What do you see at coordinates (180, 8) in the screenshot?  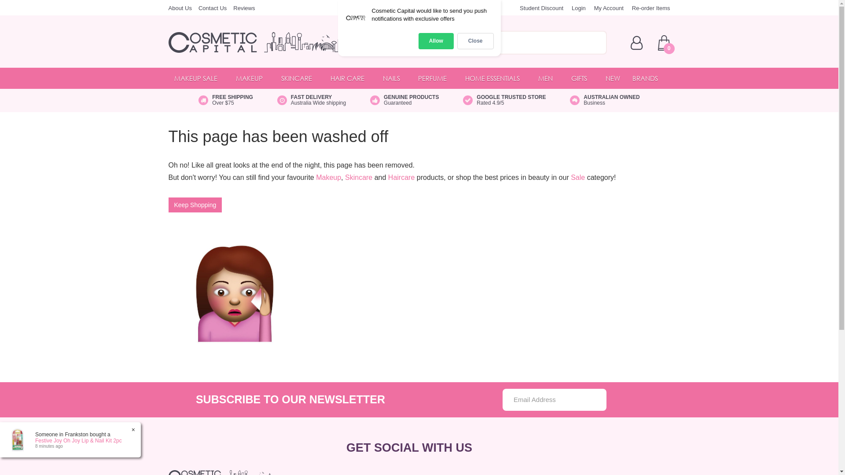 I see `About Us` at bounding box center [180, 8].